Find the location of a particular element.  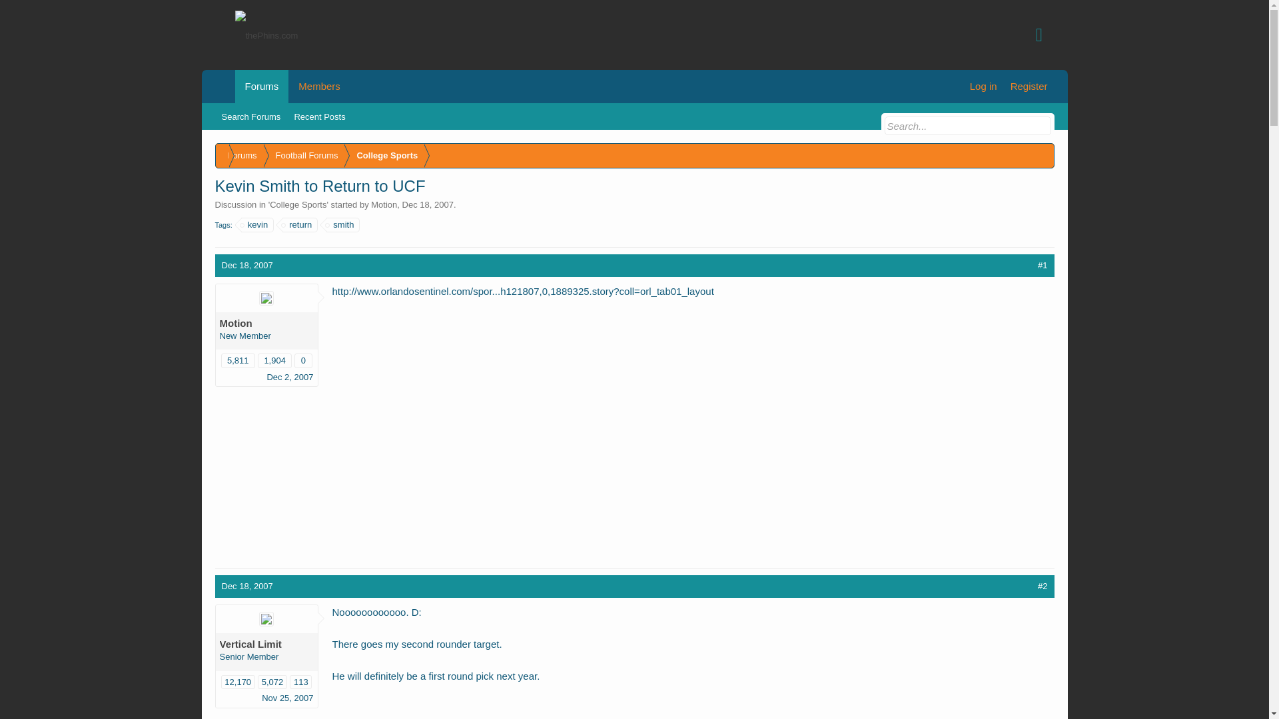

return is located at coordinates (300, 225).